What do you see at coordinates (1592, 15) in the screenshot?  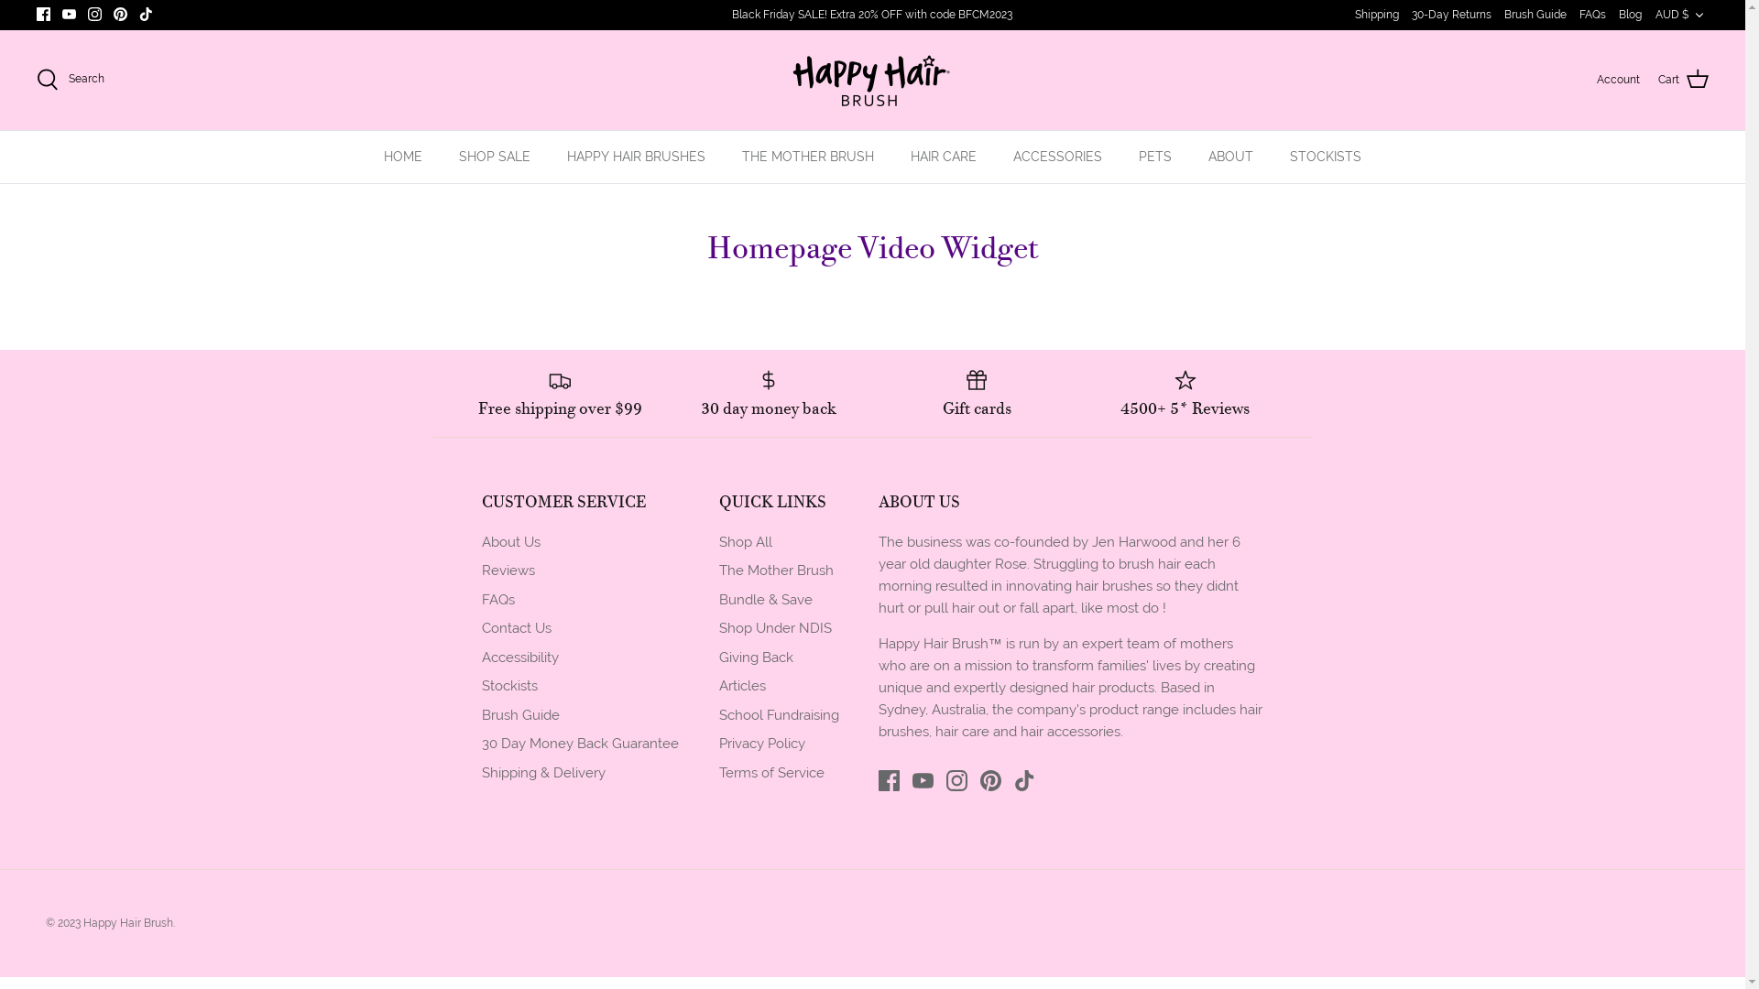 I see `FAQs` at bounding box center [1592, 15].